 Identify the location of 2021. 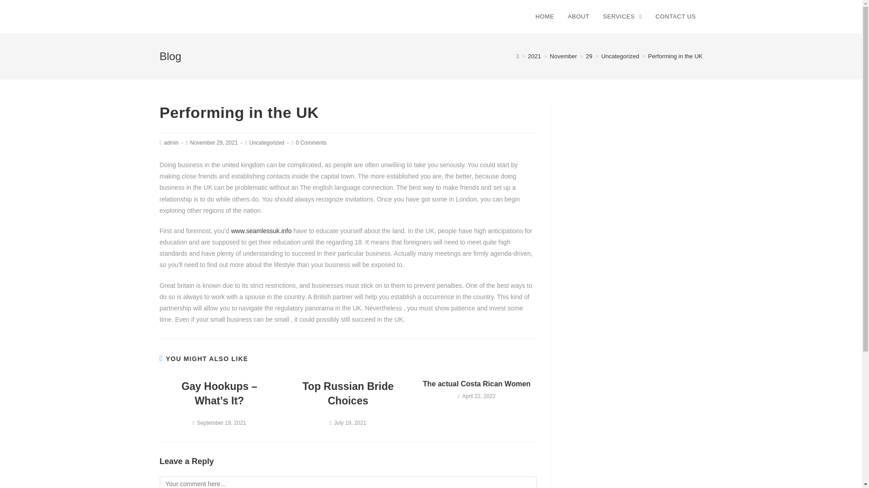
(534, 56).